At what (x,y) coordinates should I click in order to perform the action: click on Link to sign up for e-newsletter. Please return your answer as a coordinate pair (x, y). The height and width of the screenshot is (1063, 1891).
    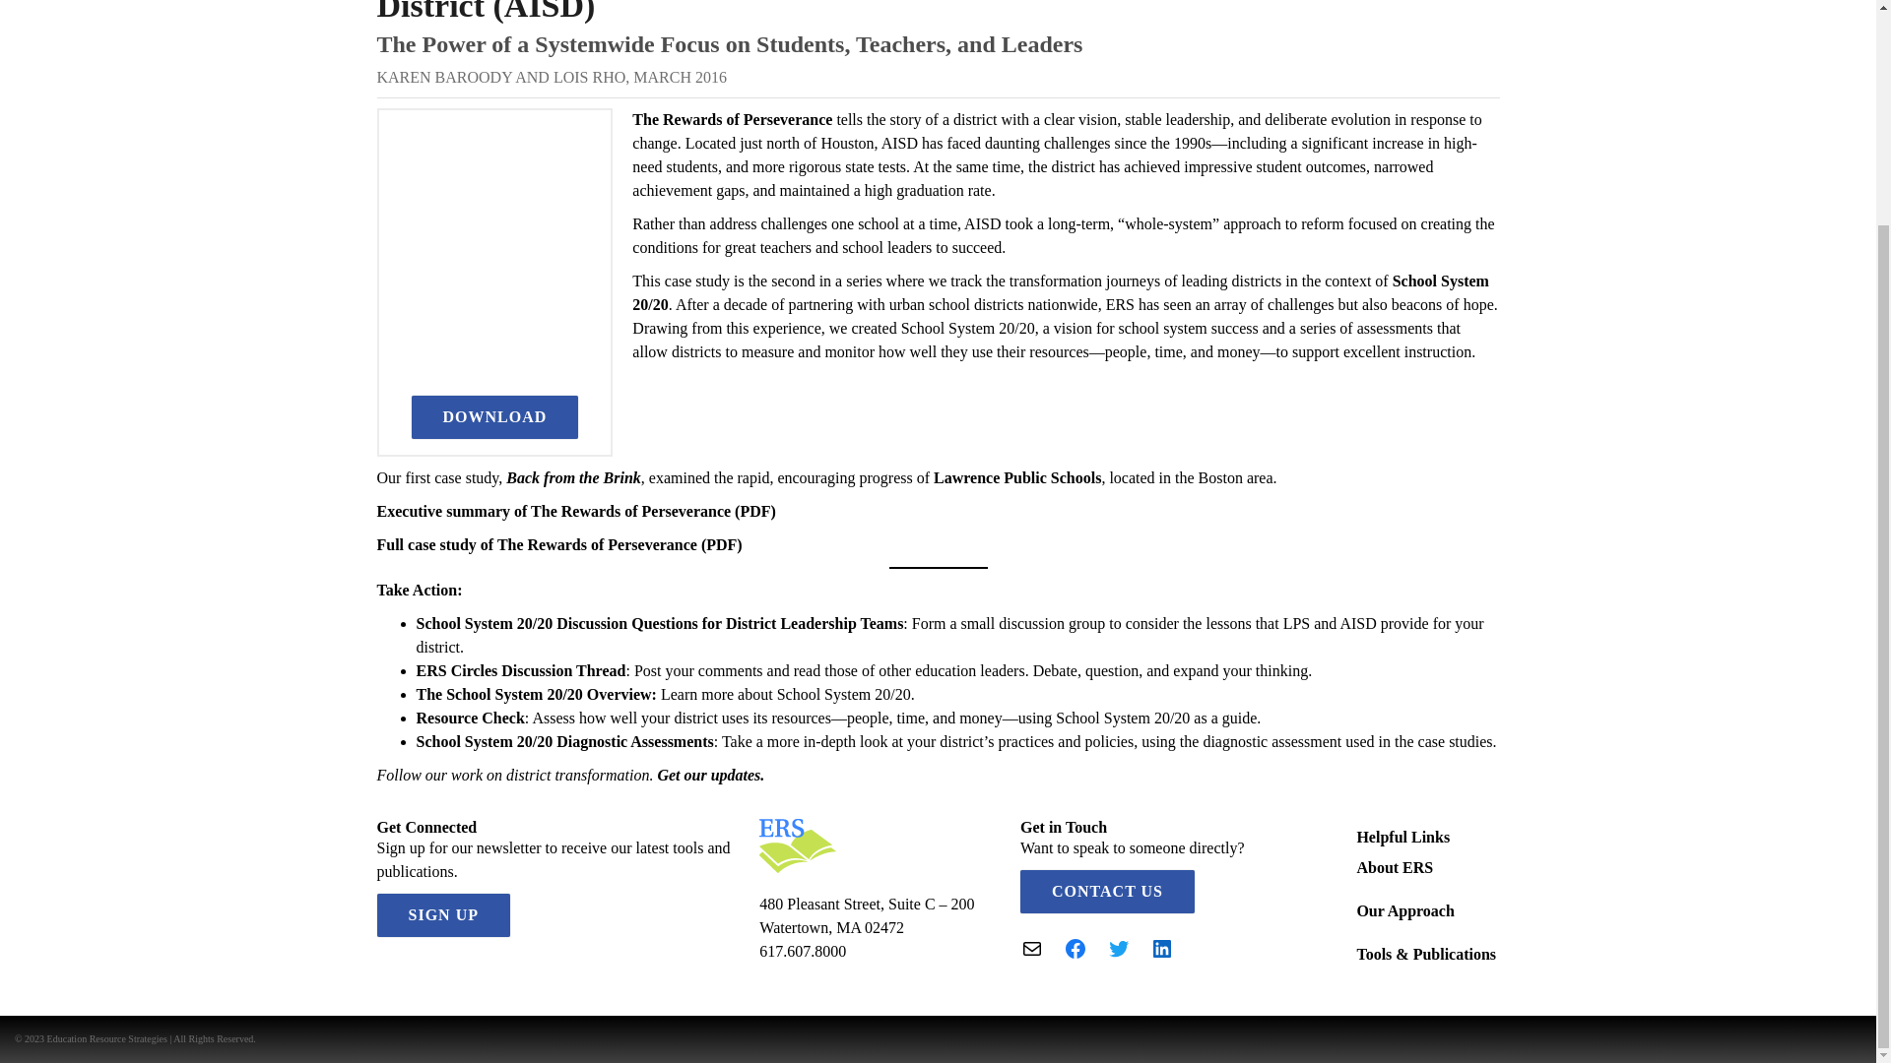
    Looking at the image, I should click on (709, 774).